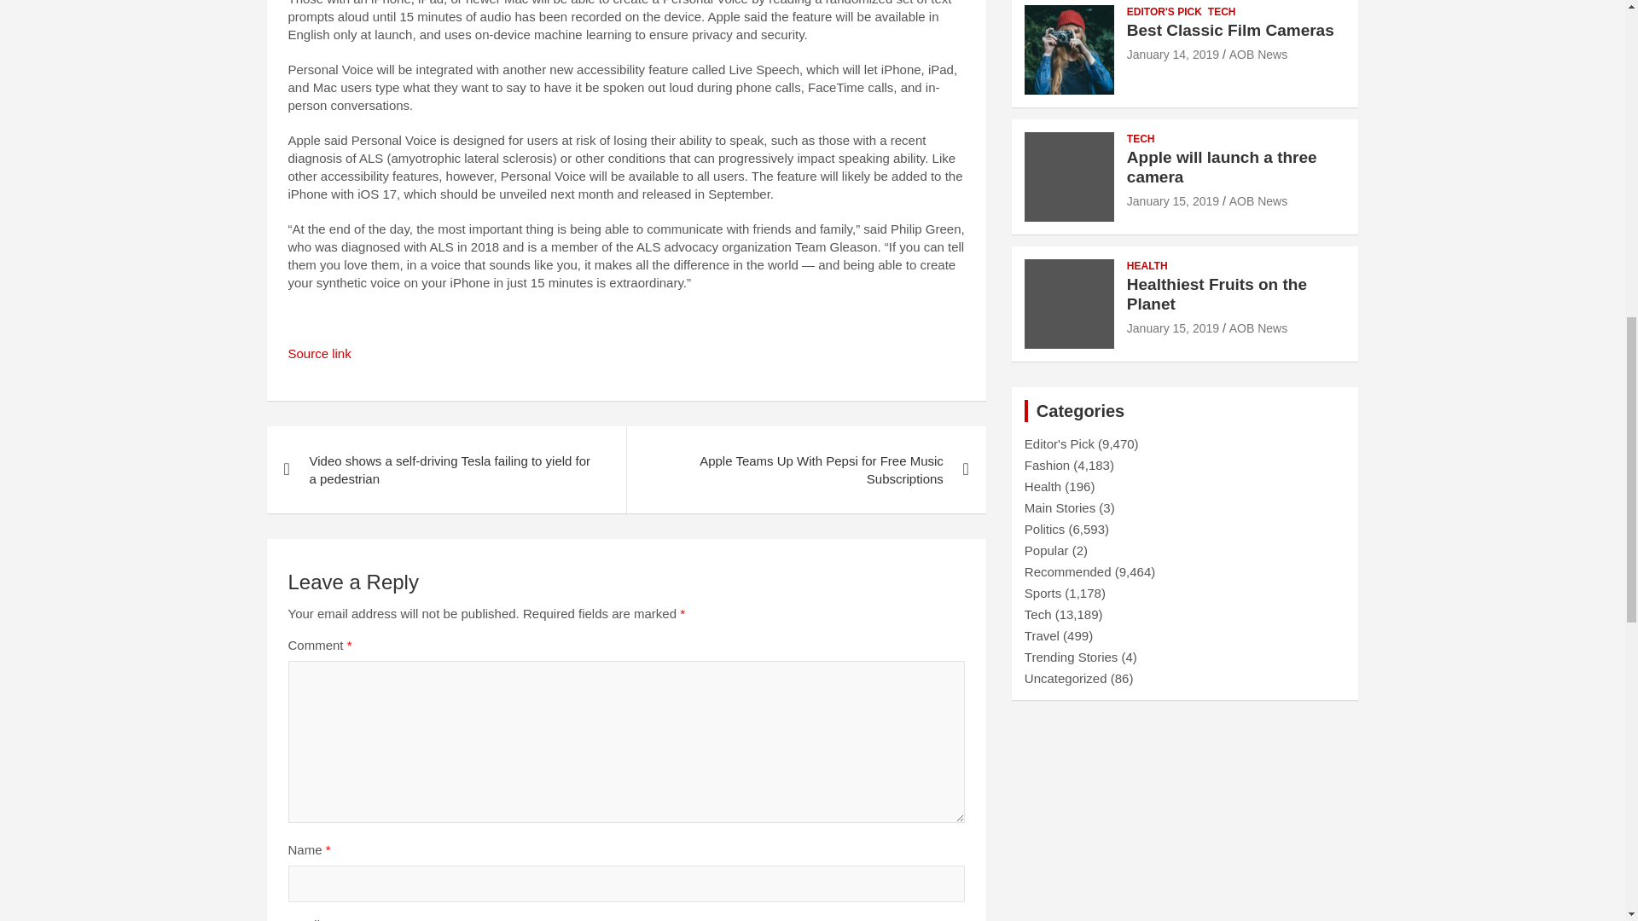 This screenshot has width=1638, height=921. Describe the element at coordinates (319, 353) in the screenshot. I see `Source link` at that location.